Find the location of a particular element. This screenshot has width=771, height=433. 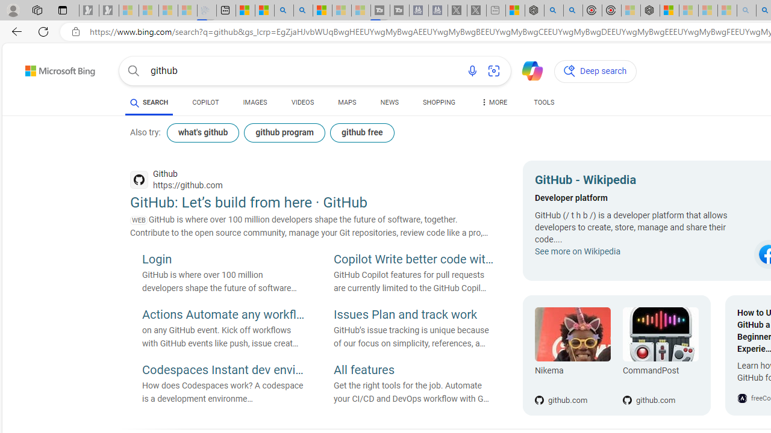

IMAGES is located at coordinates (255, 105).